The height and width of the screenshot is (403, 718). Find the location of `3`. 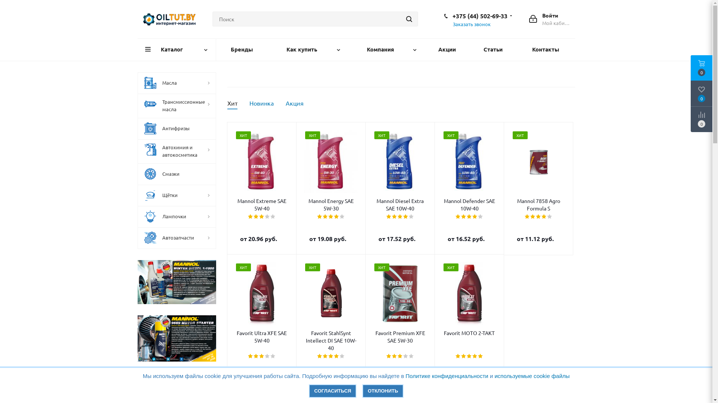

3 is located at coordinates (331, 217).